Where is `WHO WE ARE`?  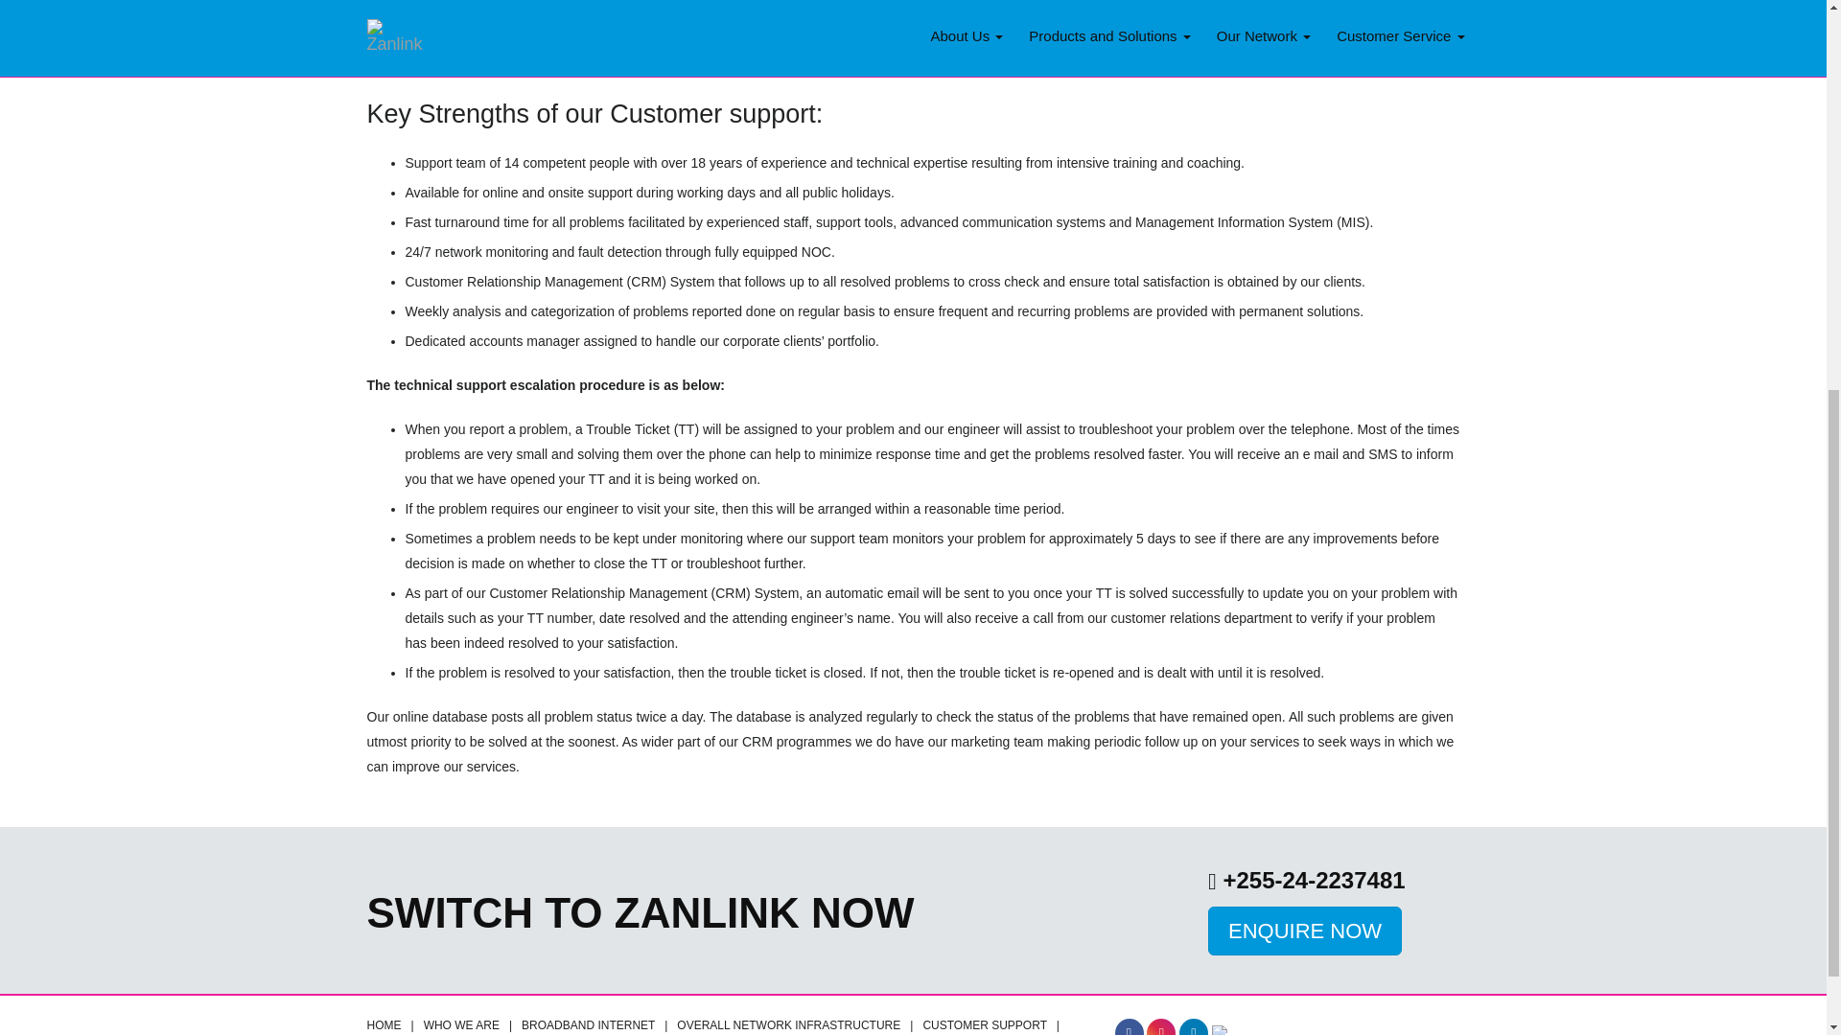 WHO WE ARE is located at coordinates (460, 1024).